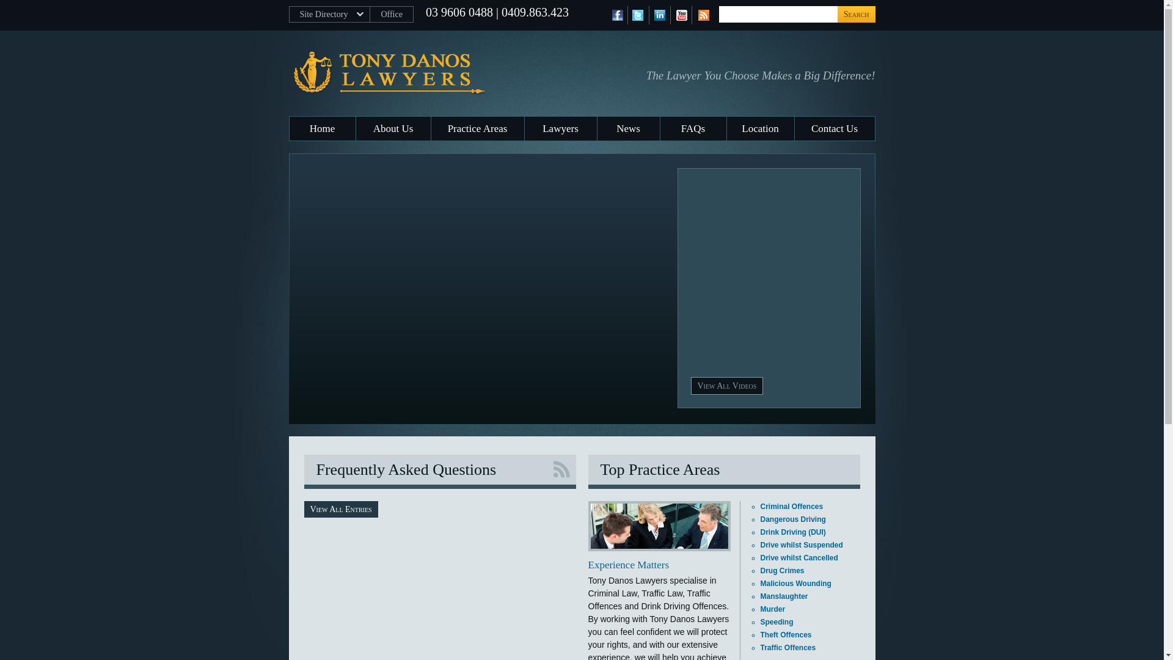  What do you see at coordinates (628, 565) in the screenshot?
I see `Experience Matters` at bounding box center [628, 565].